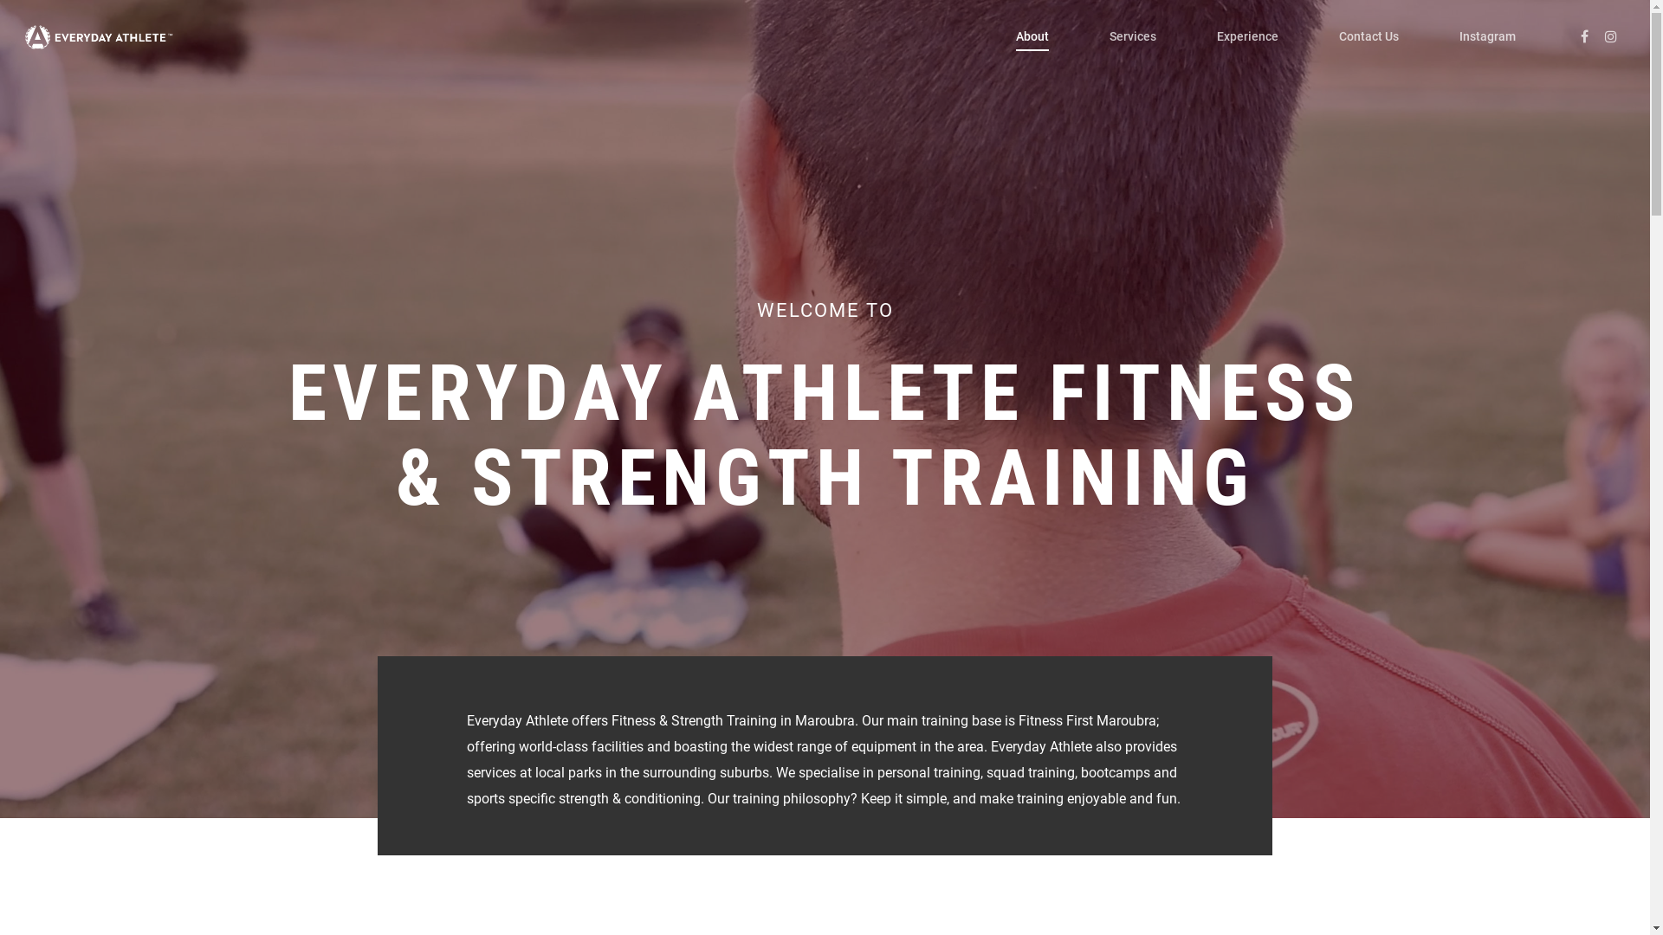 Image resolution: width=1663 pixels, height=935 pixels. I want to click on Instagram, so click(1488, 49).